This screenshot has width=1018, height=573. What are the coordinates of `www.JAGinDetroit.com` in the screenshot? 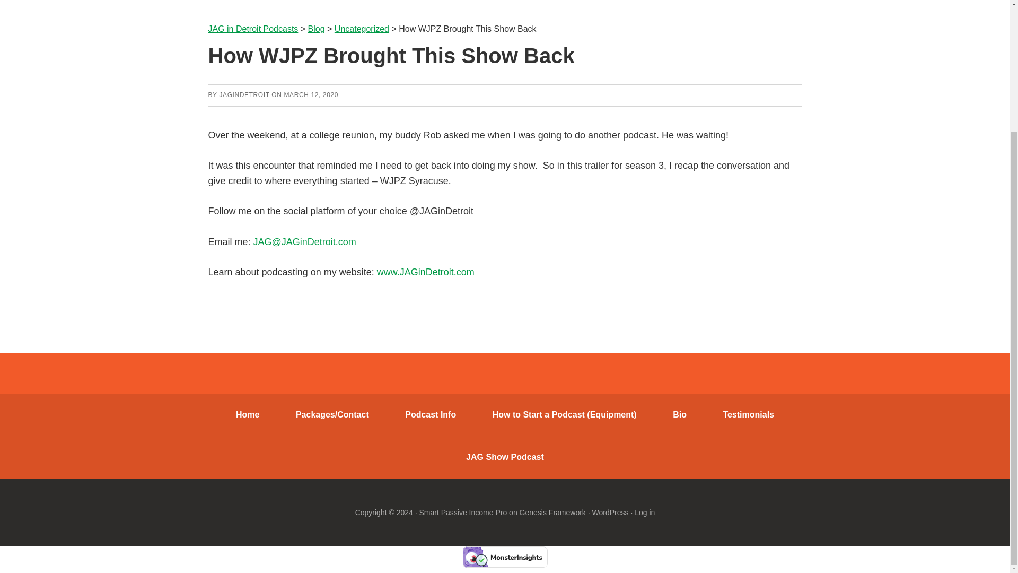 It's located at (425, 272).